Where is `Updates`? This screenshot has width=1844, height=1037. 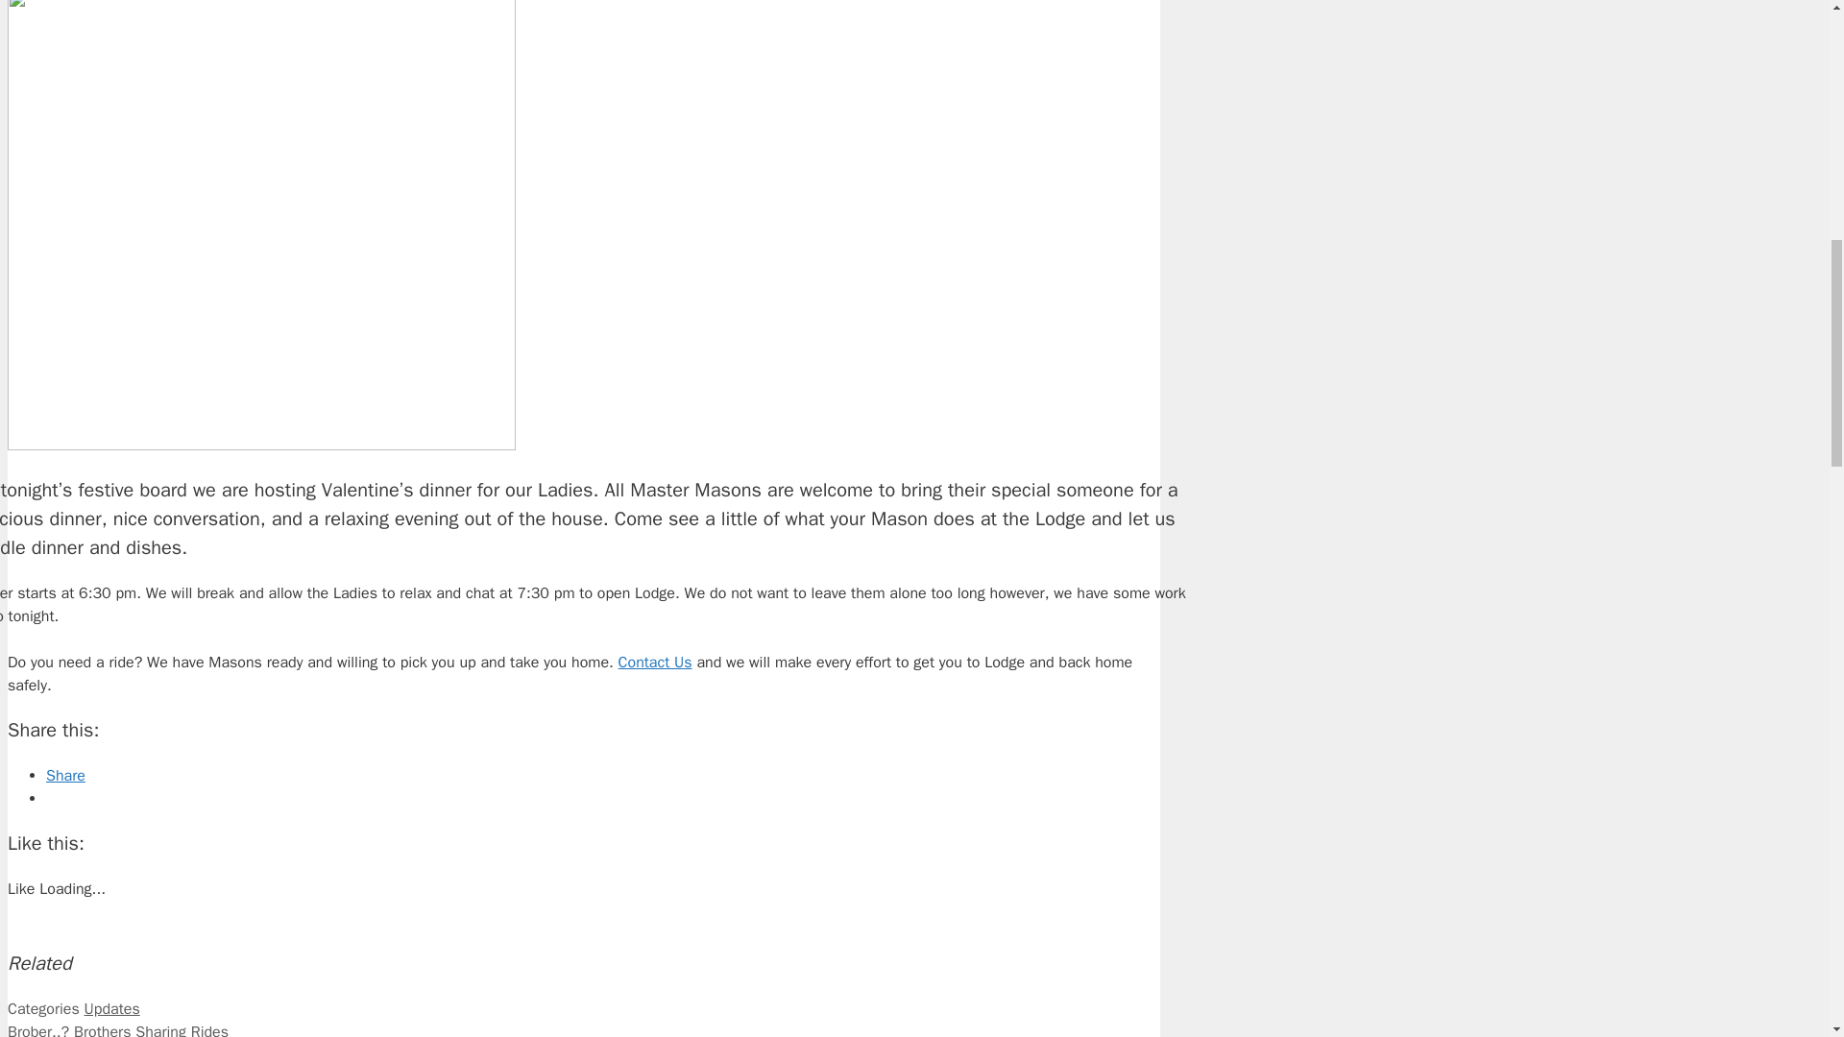
Updates is located at coordinates (111, 1008).